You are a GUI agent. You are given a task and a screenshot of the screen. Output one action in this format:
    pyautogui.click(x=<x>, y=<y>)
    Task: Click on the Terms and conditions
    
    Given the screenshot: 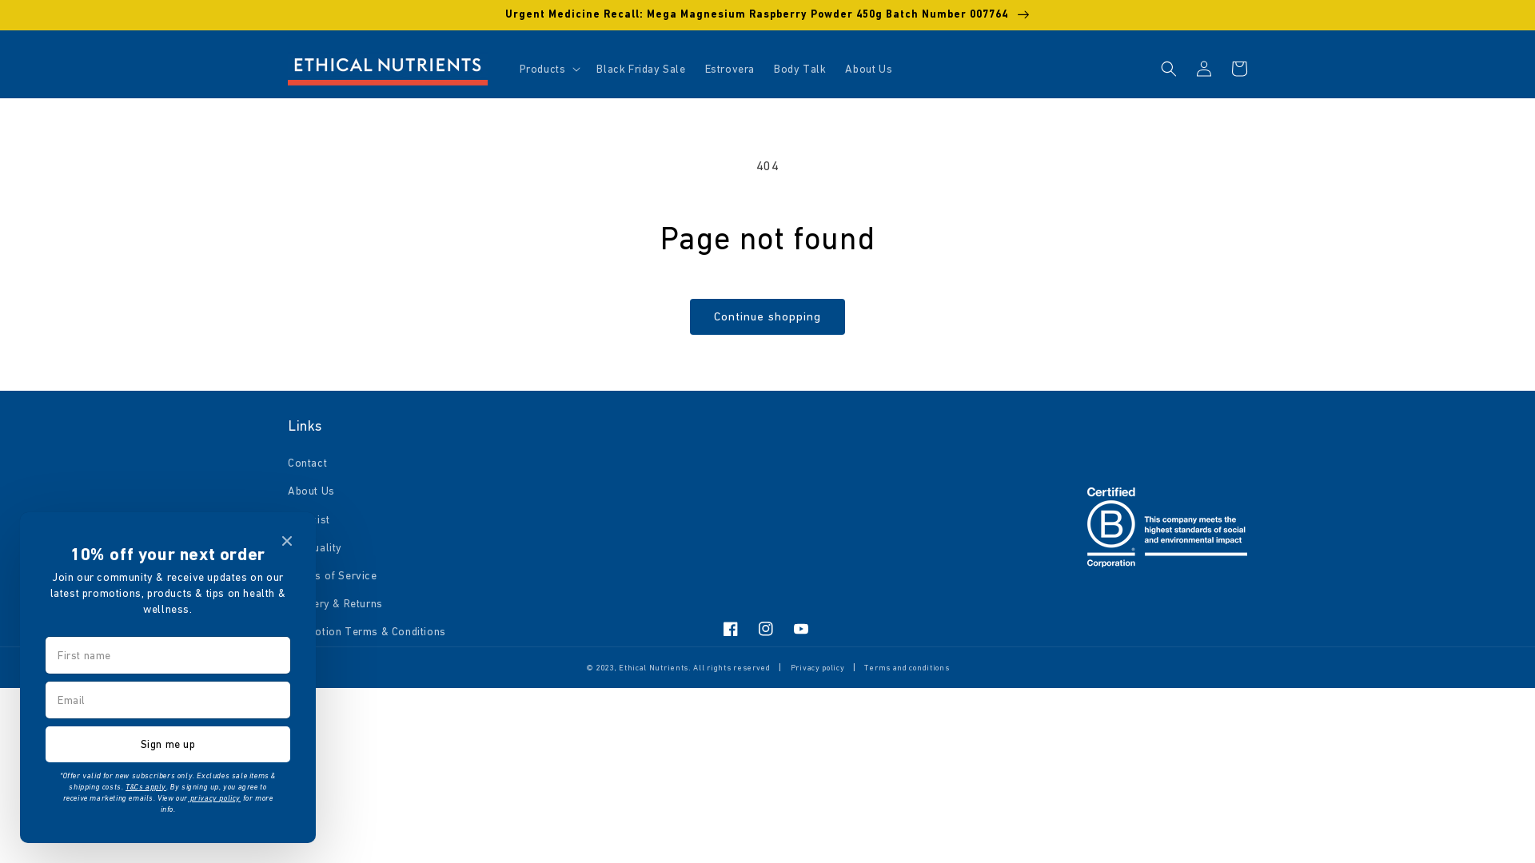 What is the action you would take?
    pyautogui.click(x=907, y=668)
    